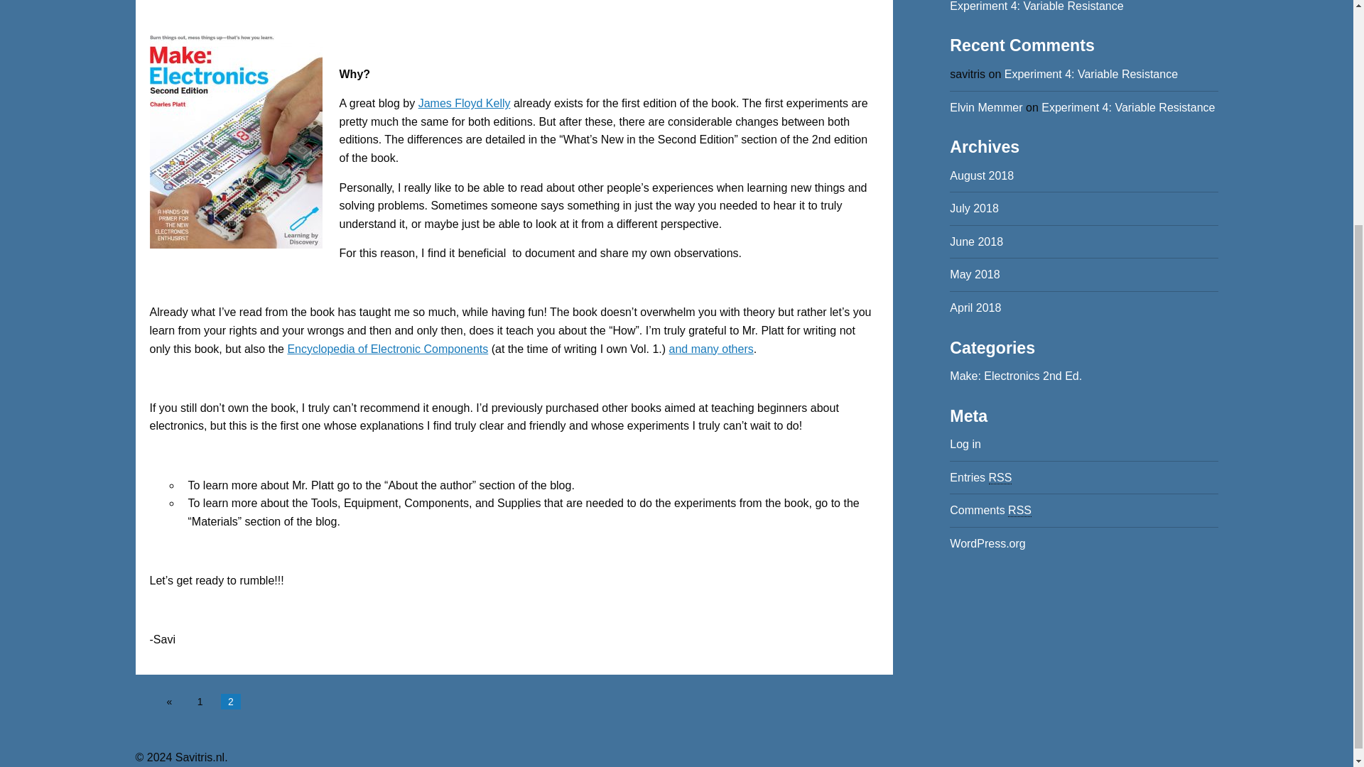  What do you see at coordinates (1000, 477) in the screenshot?
I see `Really Simple Syndication` at bounding box center [1000, 477].